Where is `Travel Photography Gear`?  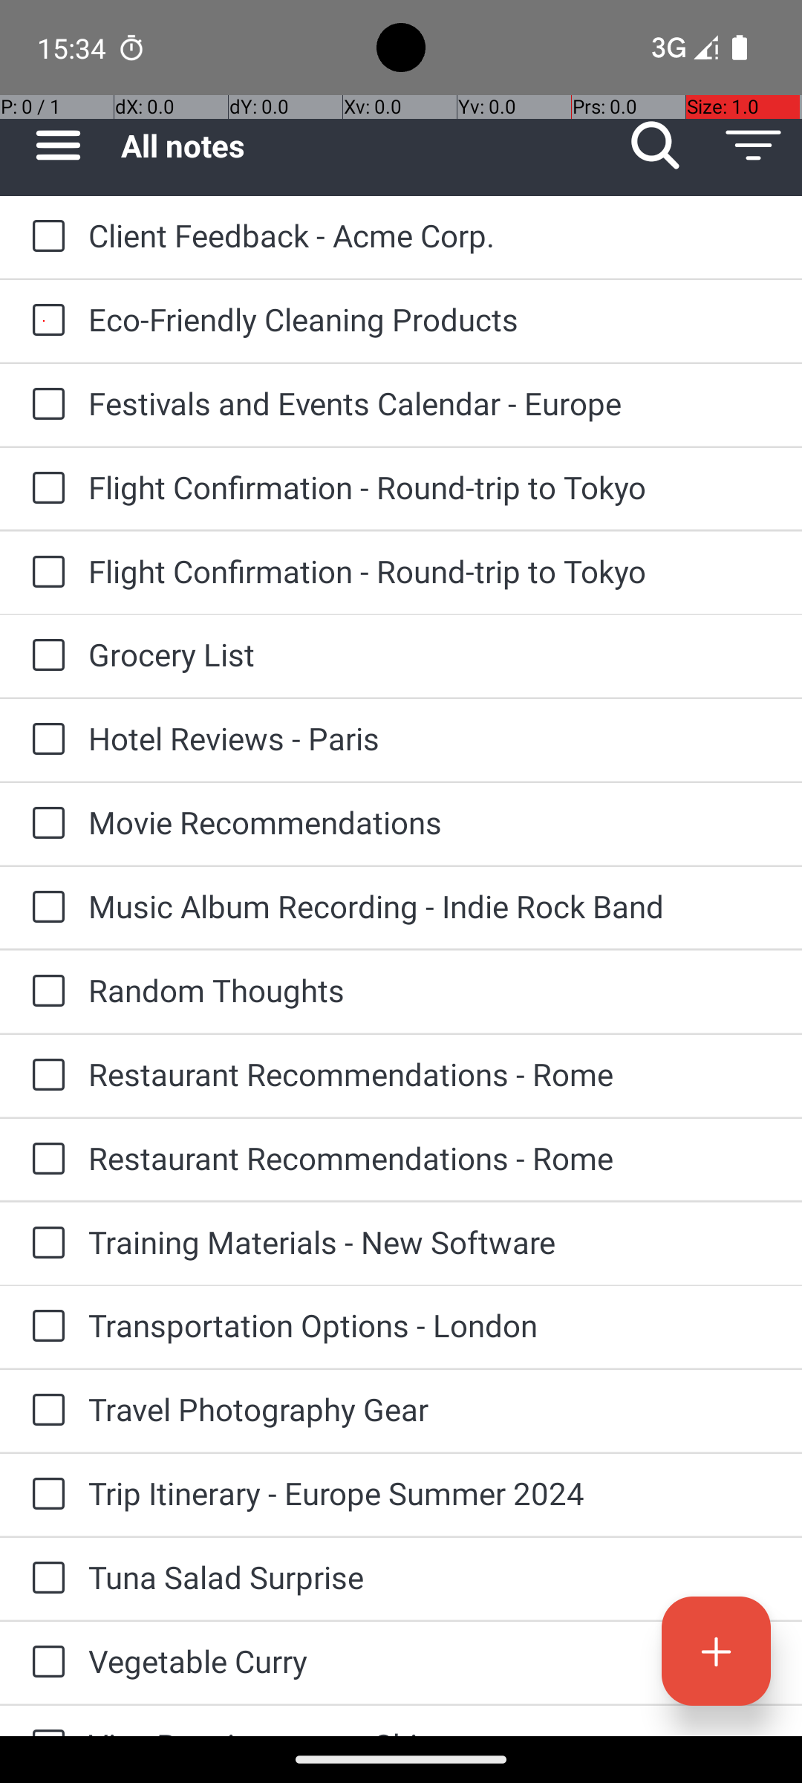
Travel Photography Gear is located at coordinates (431, 1409).